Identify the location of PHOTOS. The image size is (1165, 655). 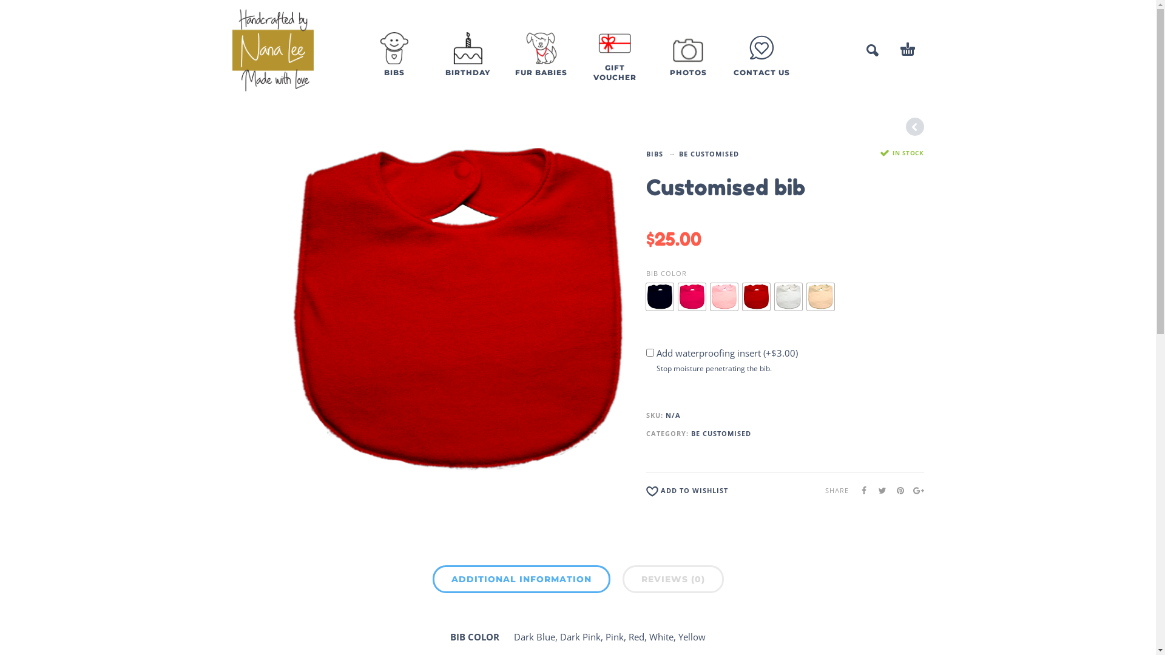
(688, 64).